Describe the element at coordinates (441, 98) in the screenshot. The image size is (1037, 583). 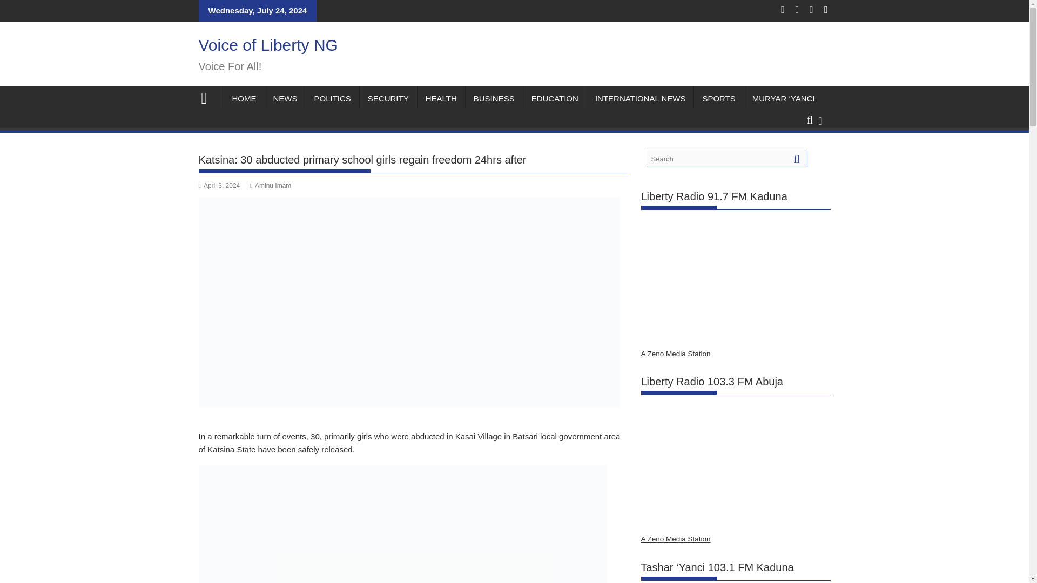
I see `HEALTH` at that location.